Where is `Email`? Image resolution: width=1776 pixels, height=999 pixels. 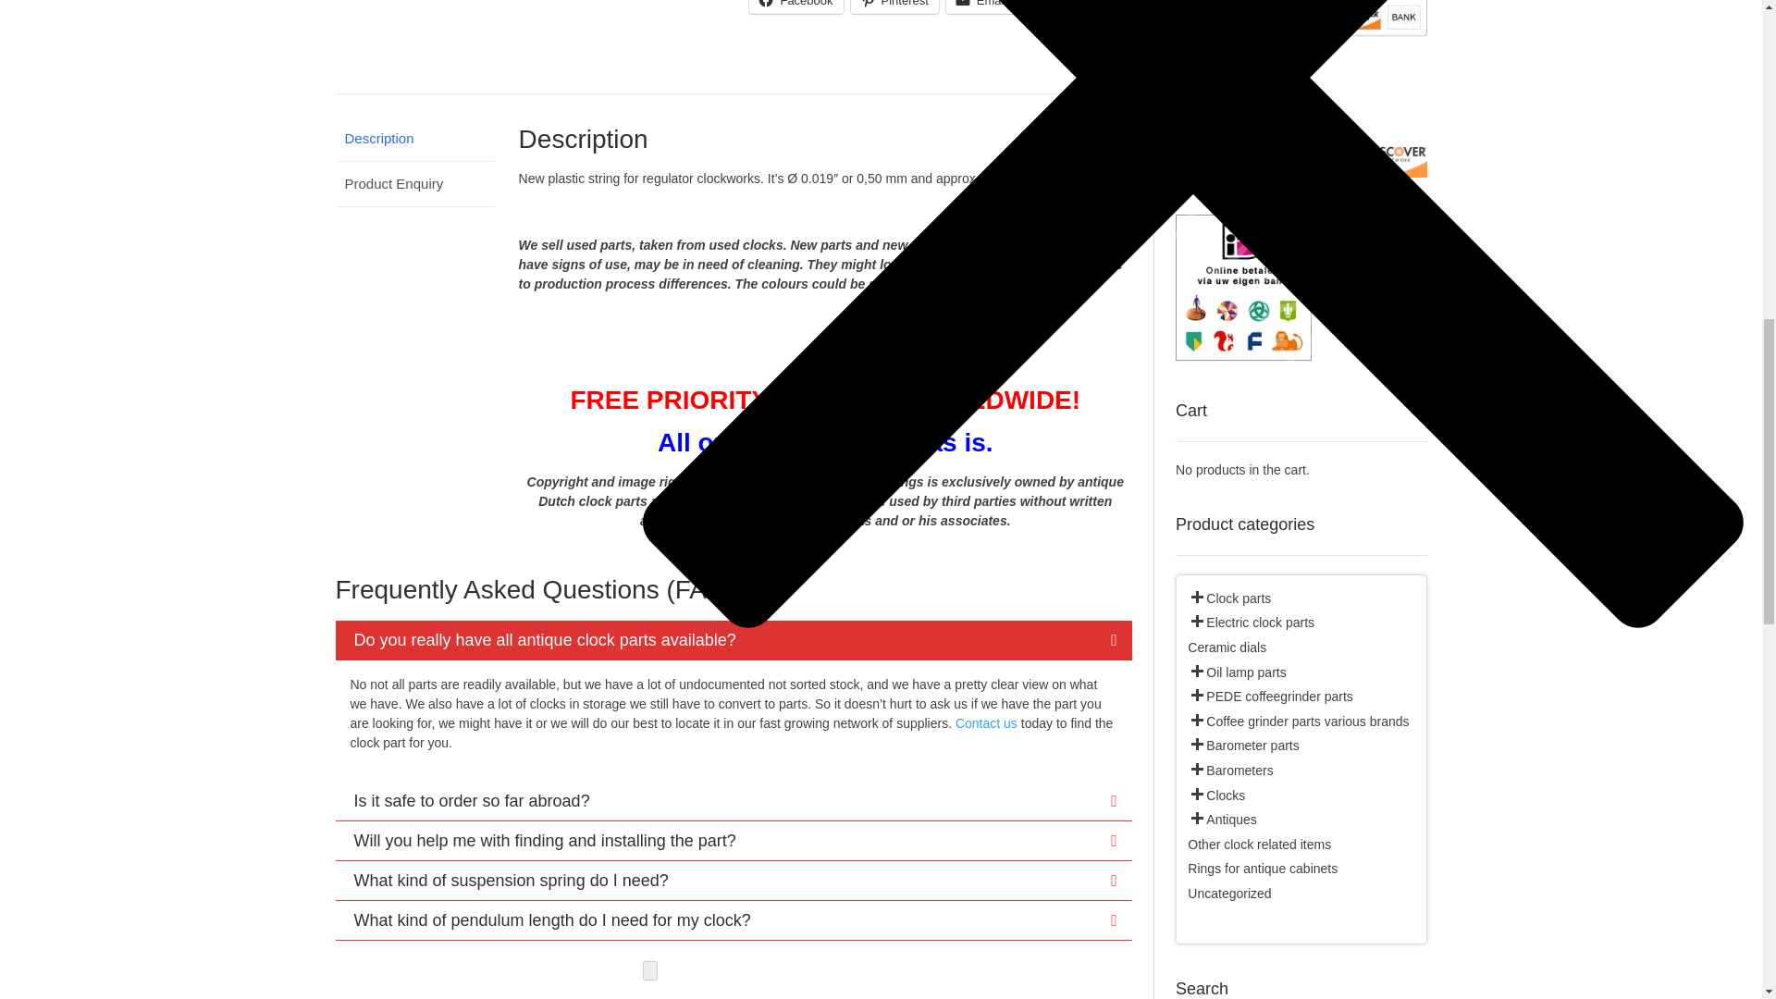 Email is located at coordinates (982, 7).